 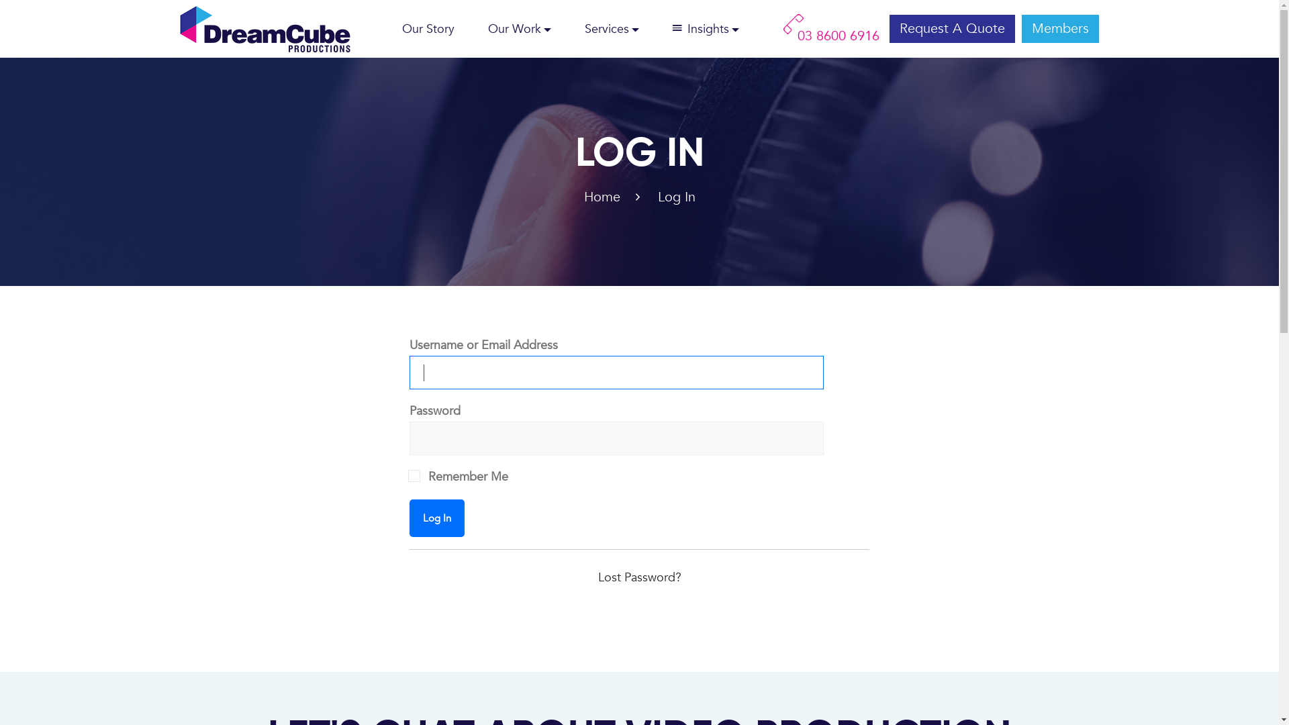 I want to click on Insights, so click(x=706, y=28).